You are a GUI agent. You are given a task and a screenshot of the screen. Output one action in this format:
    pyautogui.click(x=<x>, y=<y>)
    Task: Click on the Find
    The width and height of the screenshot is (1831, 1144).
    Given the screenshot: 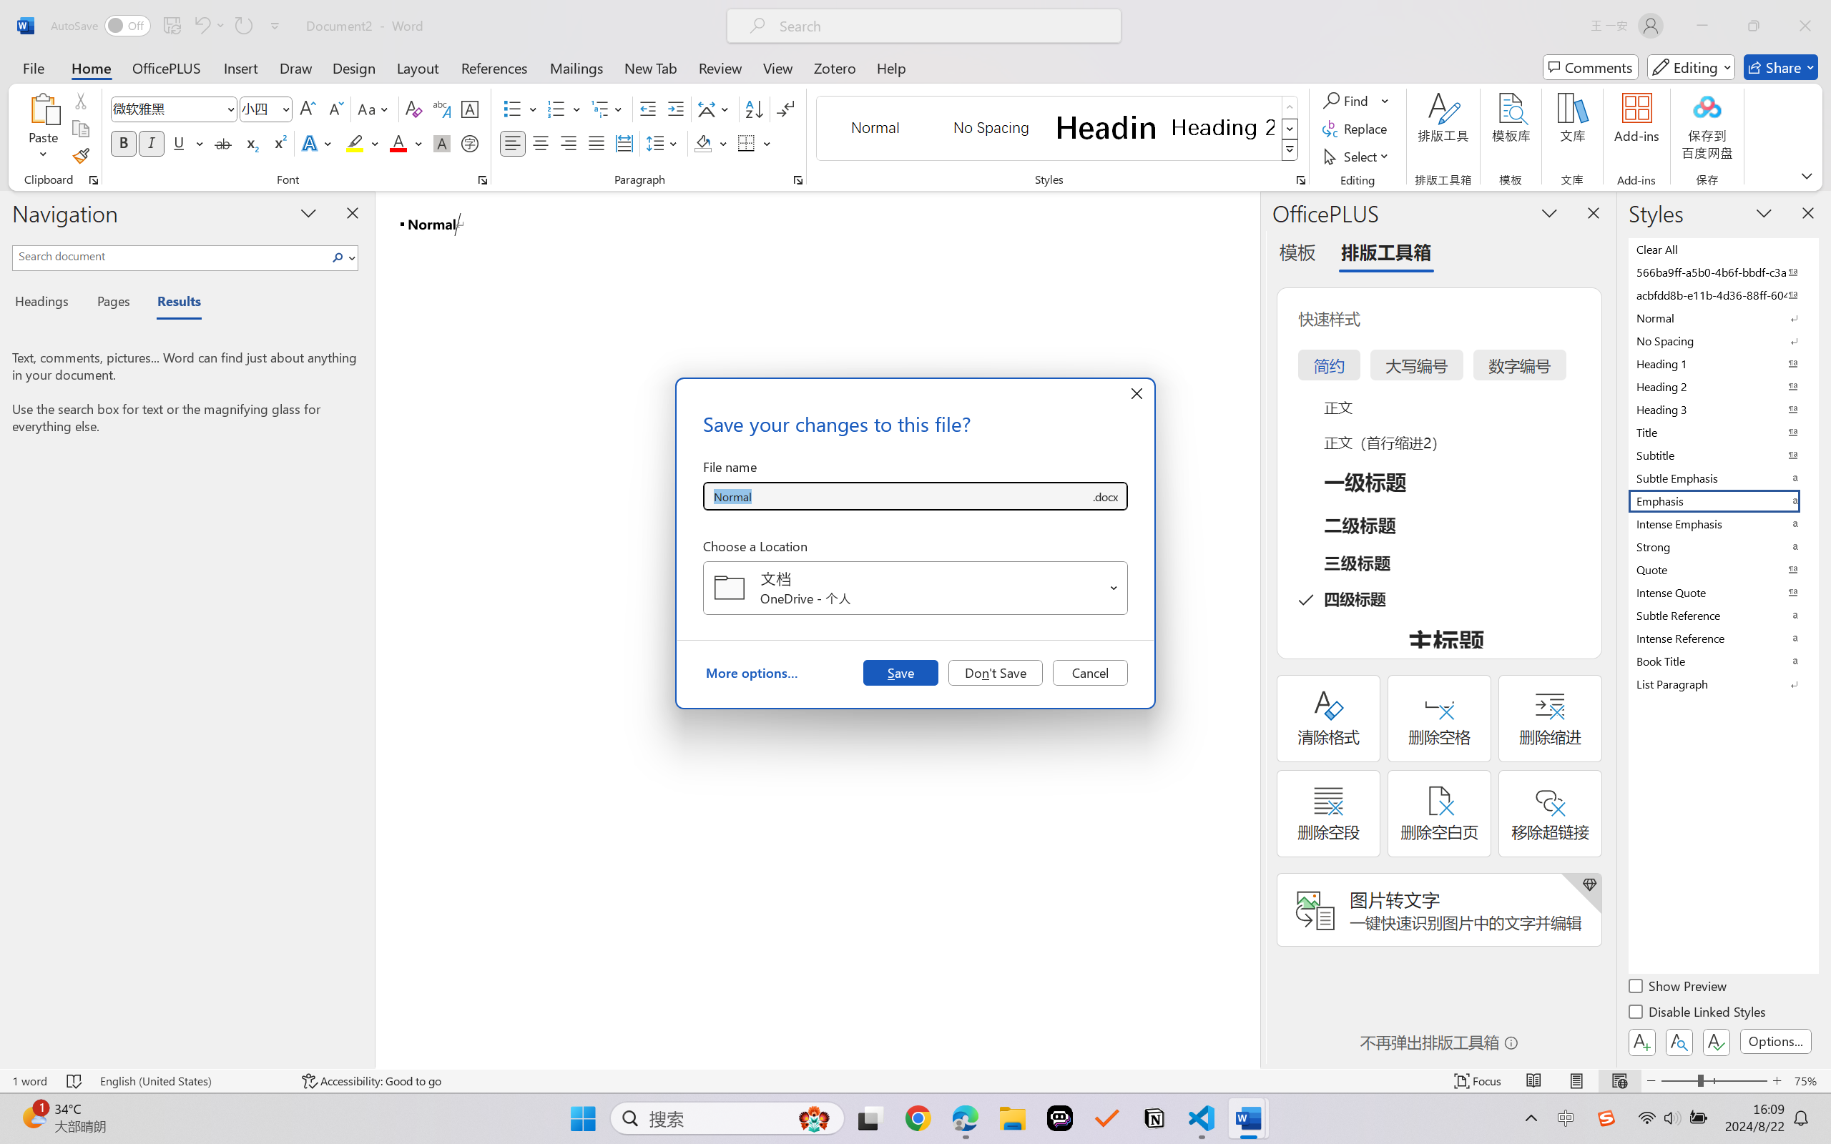 What is the action you would take?
    pyautogui.click(x=1348, y=100)
    